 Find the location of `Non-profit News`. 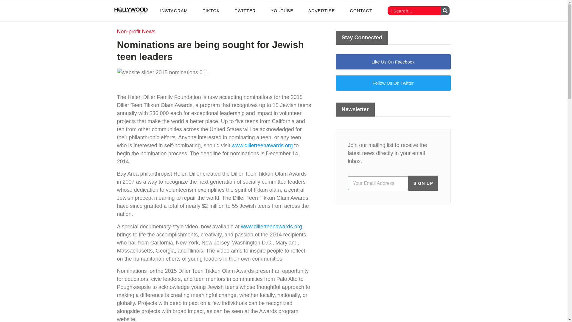

Non-profit News is located at coordinates (136, 32).